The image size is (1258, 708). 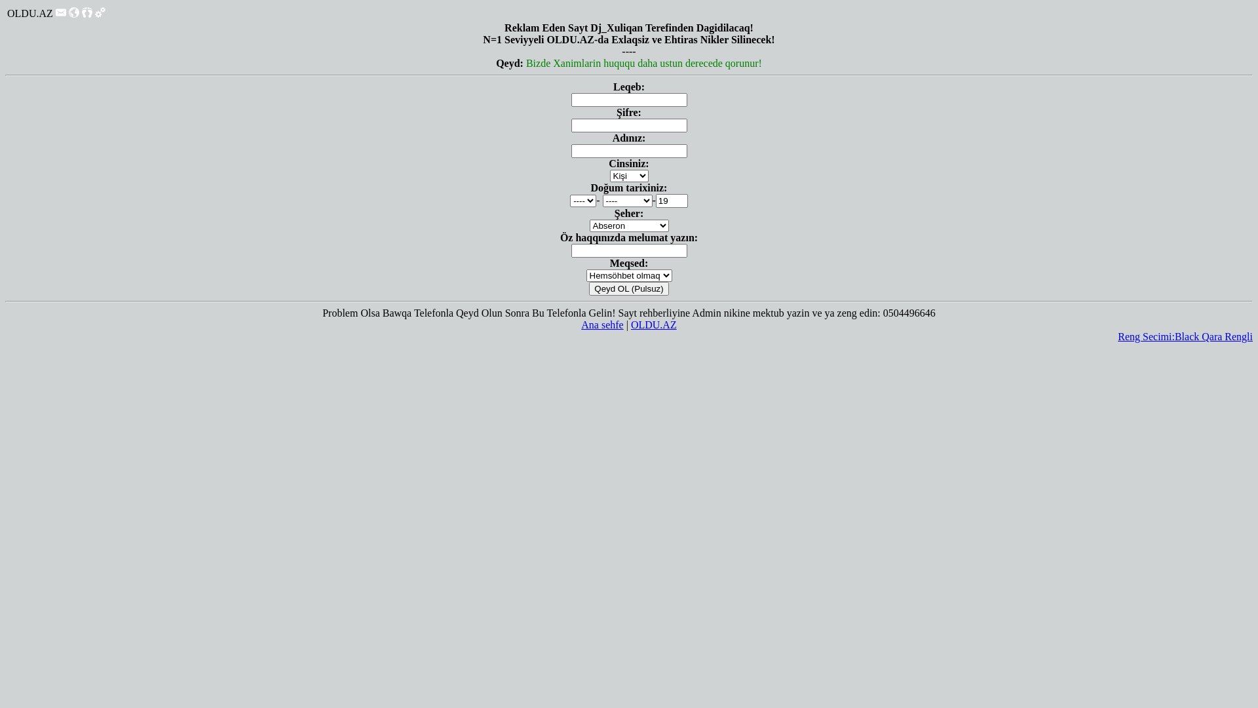 What do you see at coordinates (87, 12) in the screenshot?
I see `Qonaqlar` at bounding box center [87, 12].